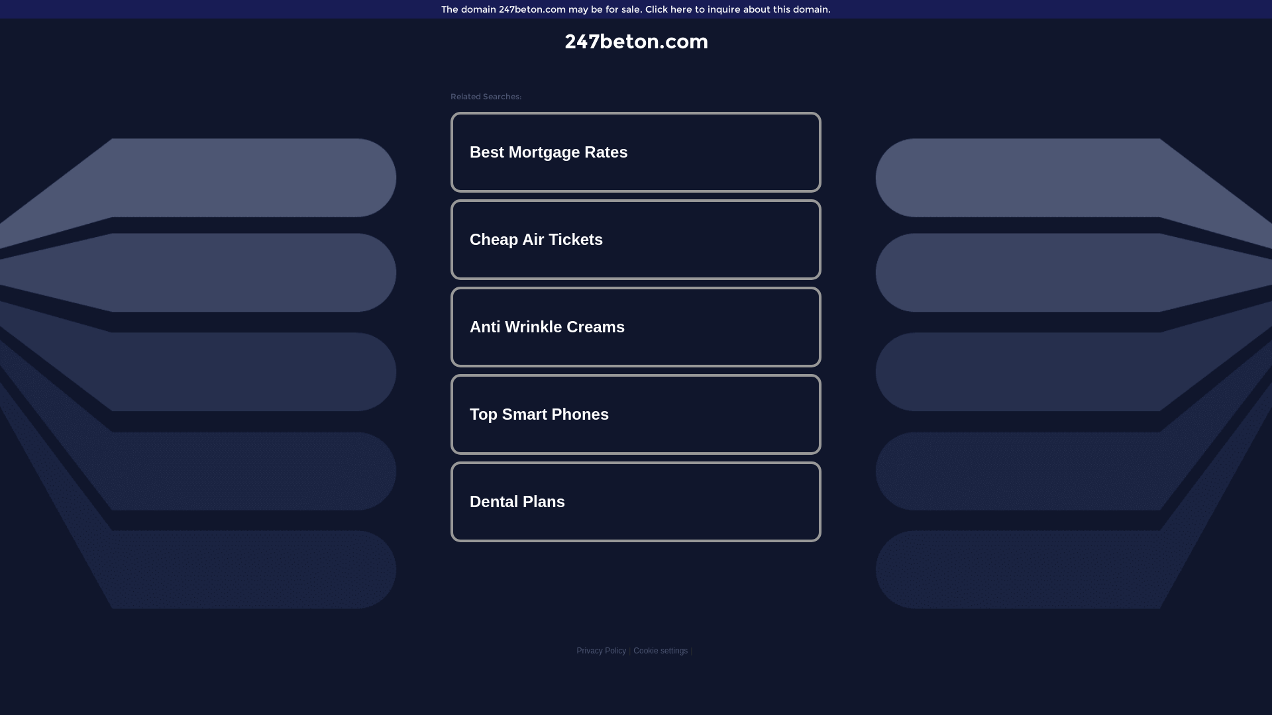 This screenshot has height=715, width=1272. Describe the element at coordinates (636, 41) in the screenshot. I see `247beton.com` at that location.